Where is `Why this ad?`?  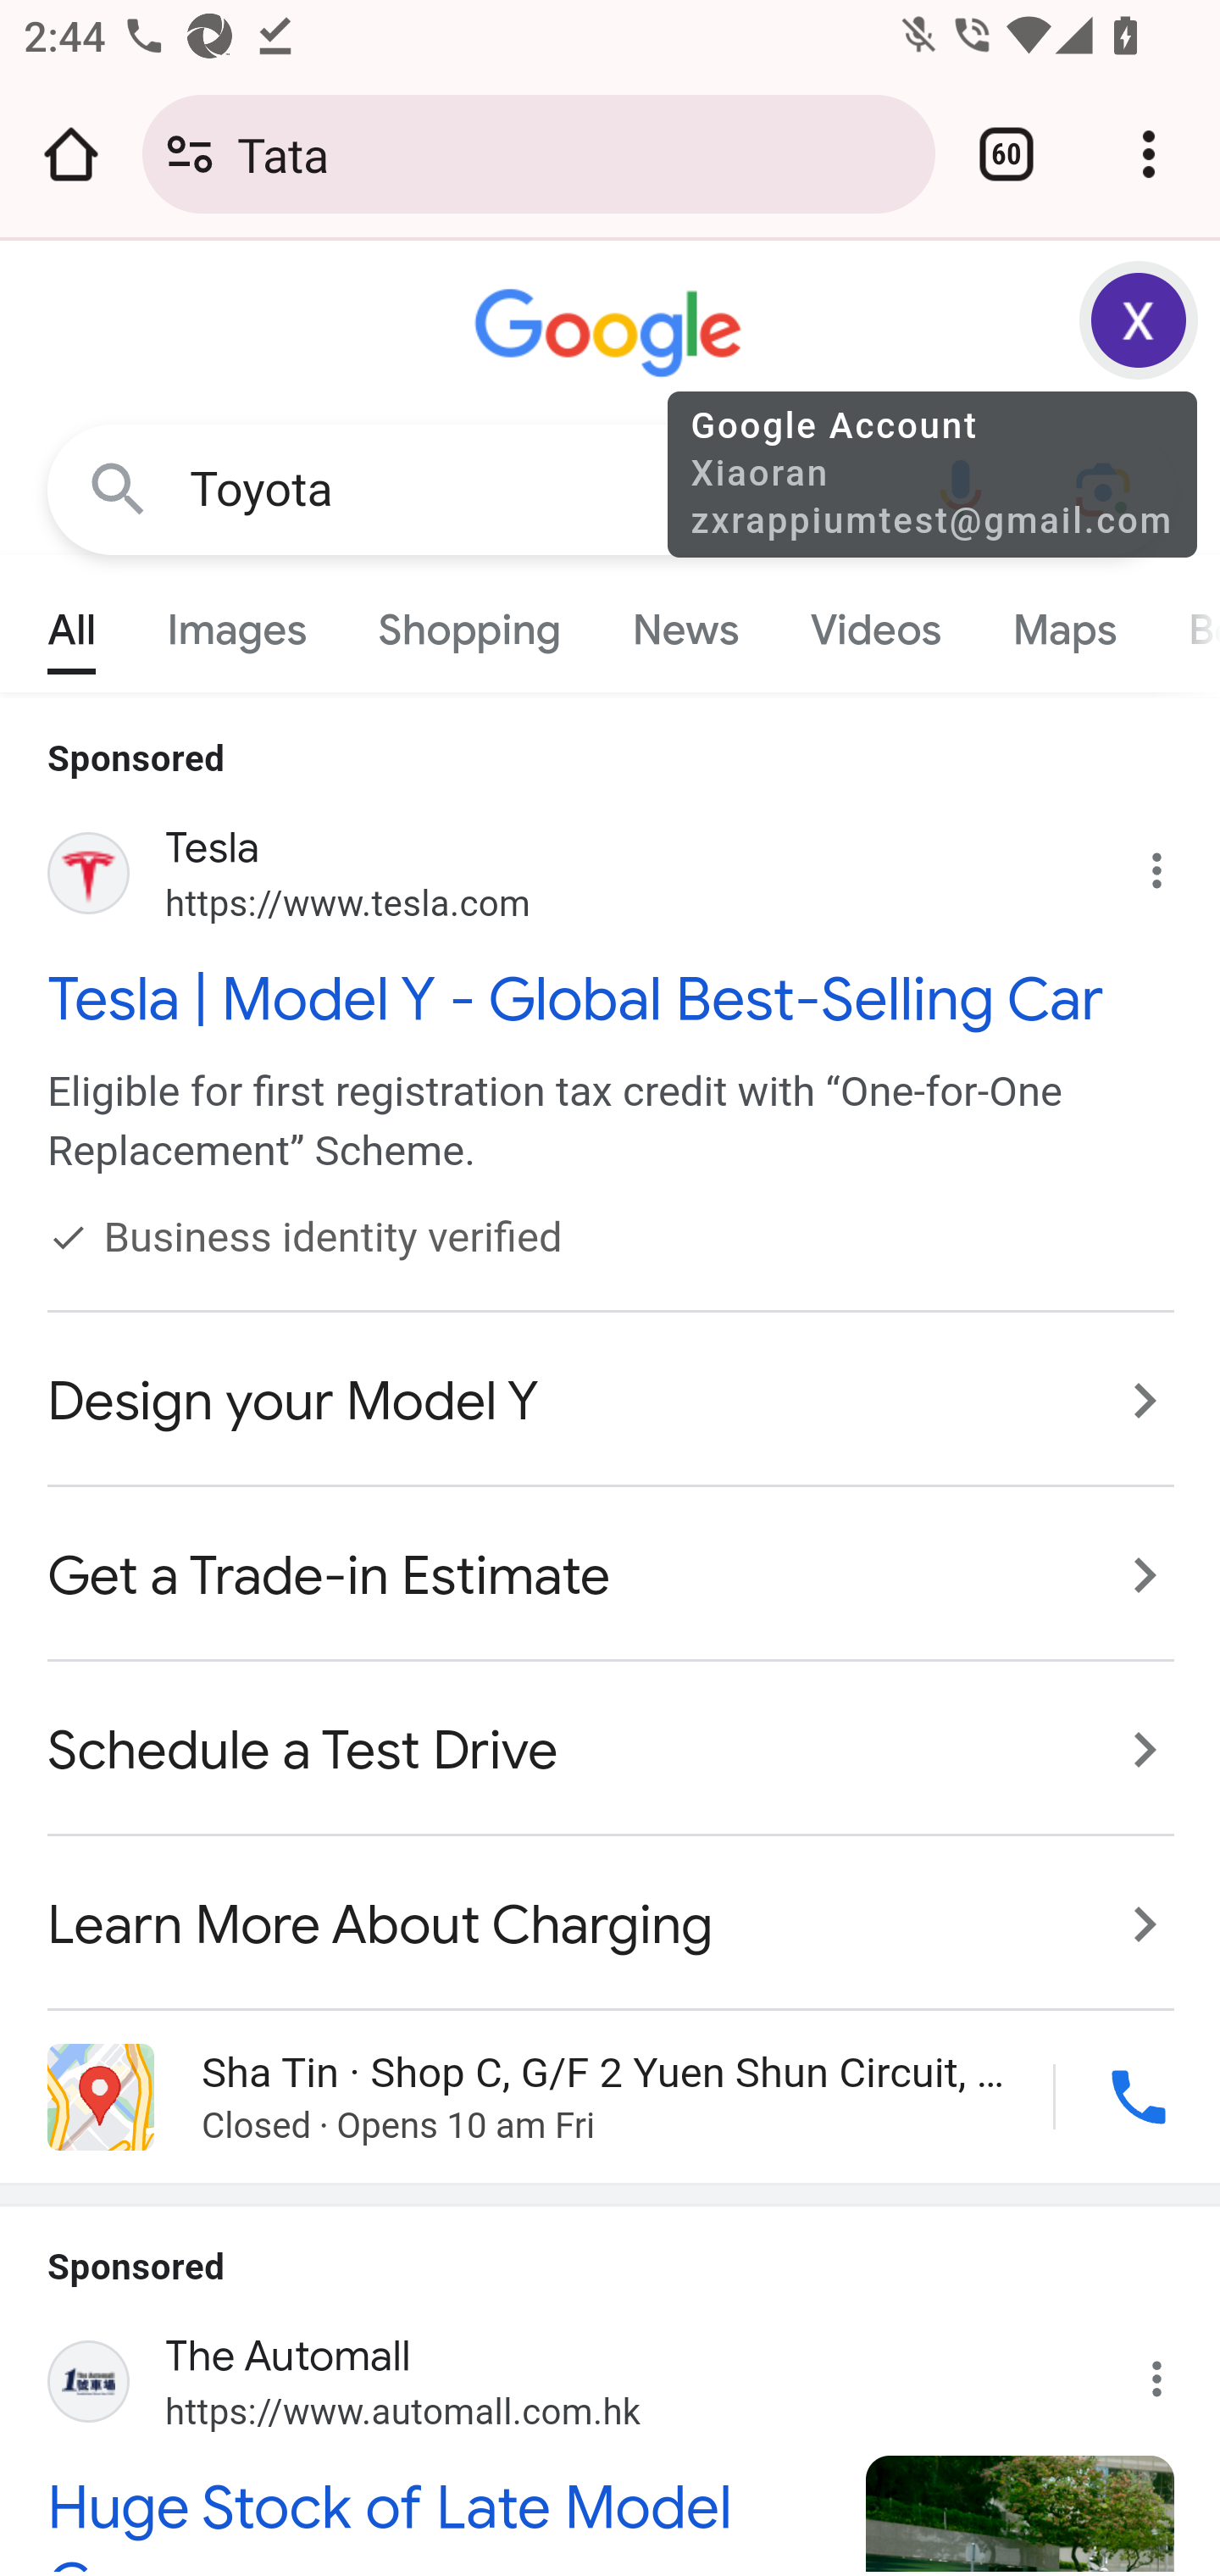
Why this ad? is located at coordinates (1173, 864).